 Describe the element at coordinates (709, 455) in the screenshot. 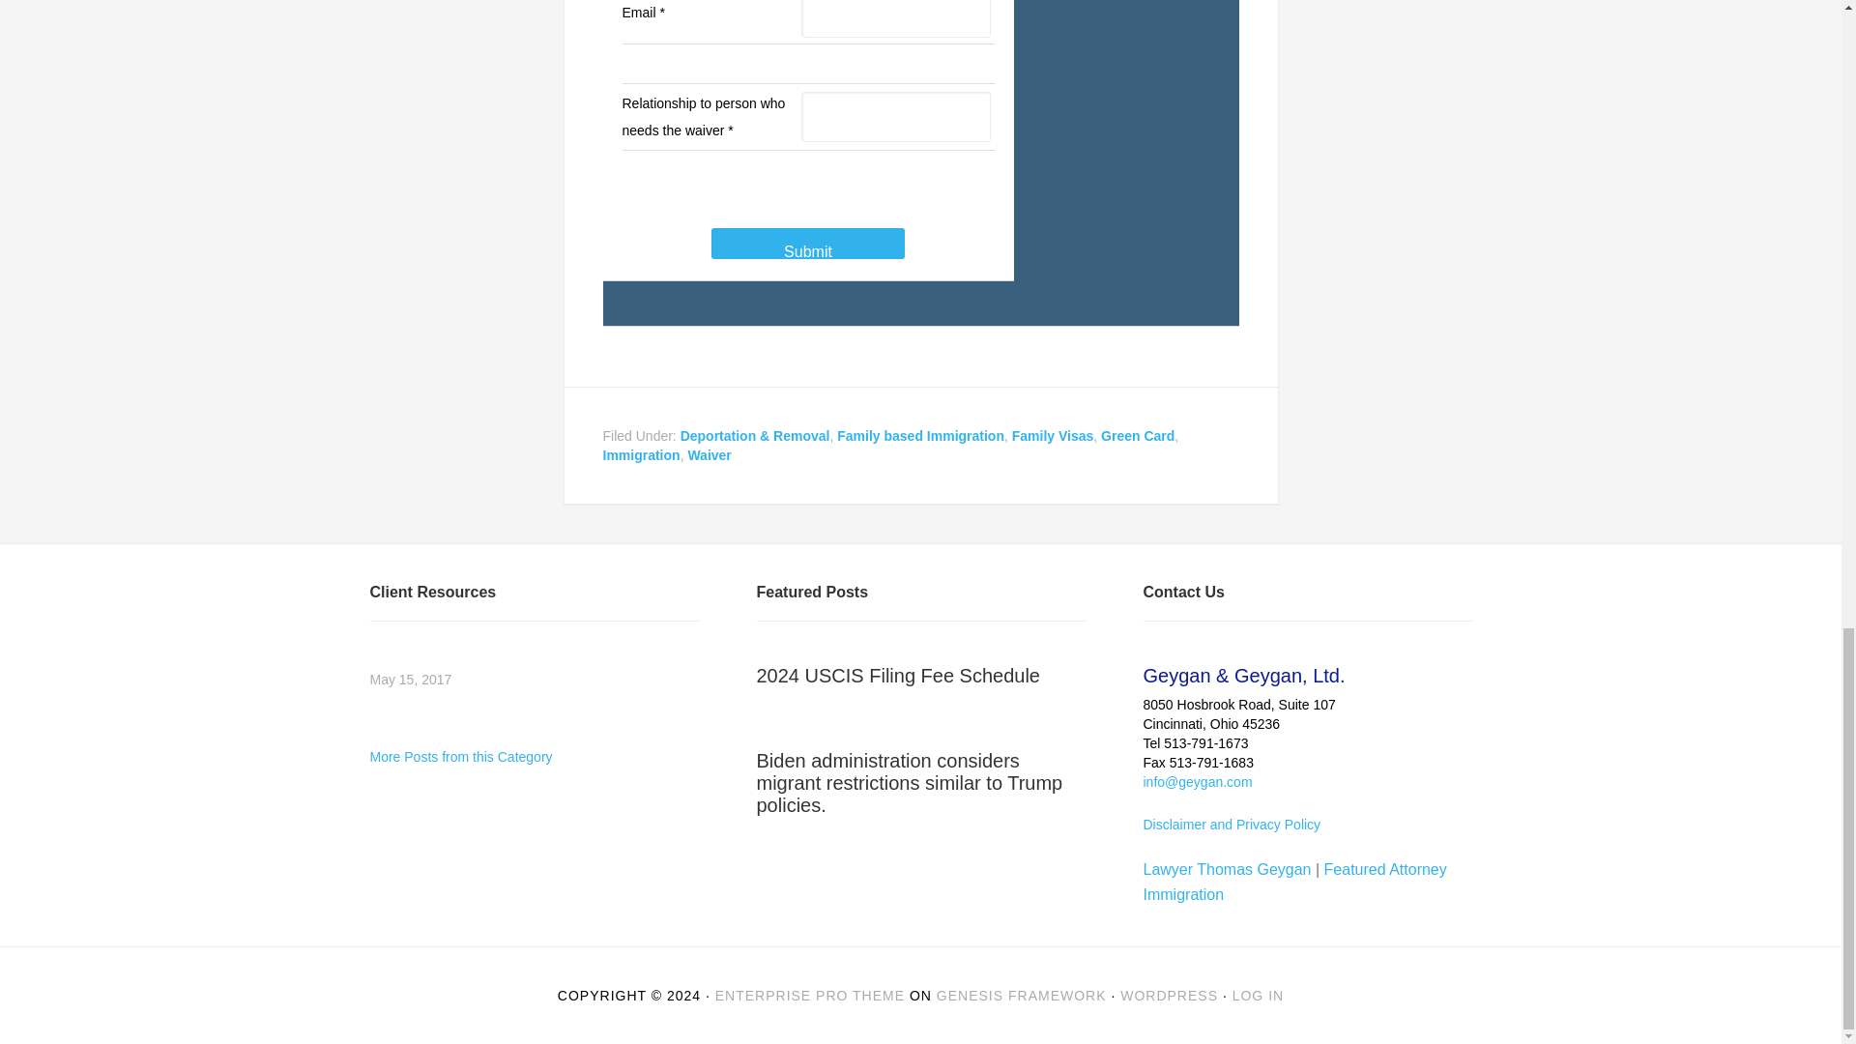

I see `Waiver` at that location.